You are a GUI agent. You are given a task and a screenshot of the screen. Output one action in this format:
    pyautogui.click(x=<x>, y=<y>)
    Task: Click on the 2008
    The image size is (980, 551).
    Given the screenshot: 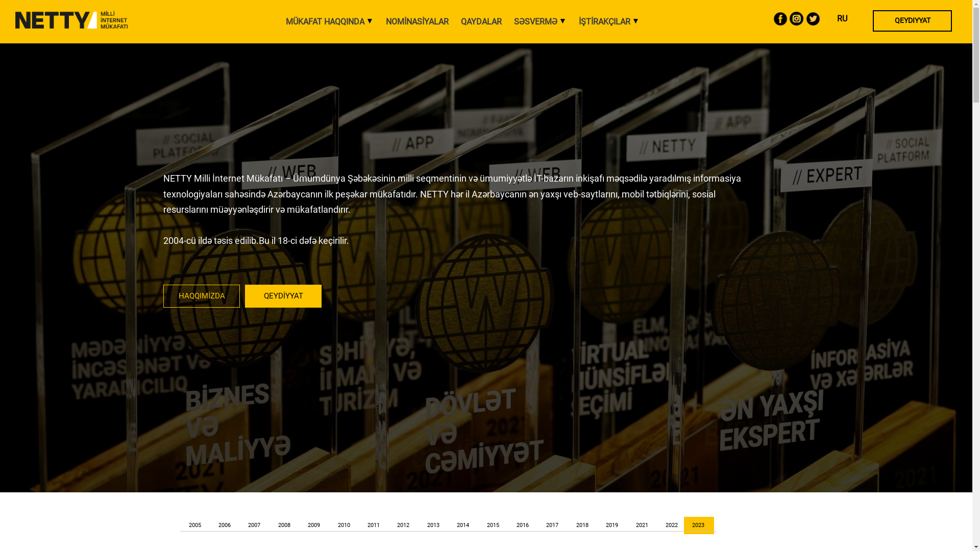 What is the action you would take?
    pyautogui.click(x=284, y=525)
    